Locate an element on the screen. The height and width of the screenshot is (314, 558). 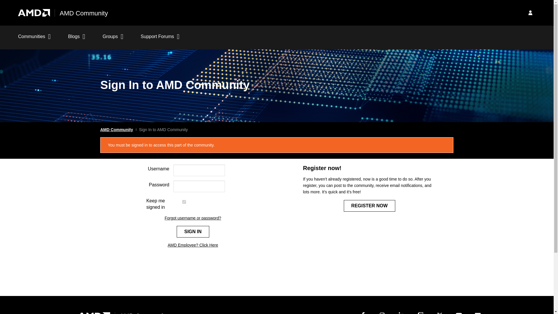
Communities is located at coordinates (34, 40).